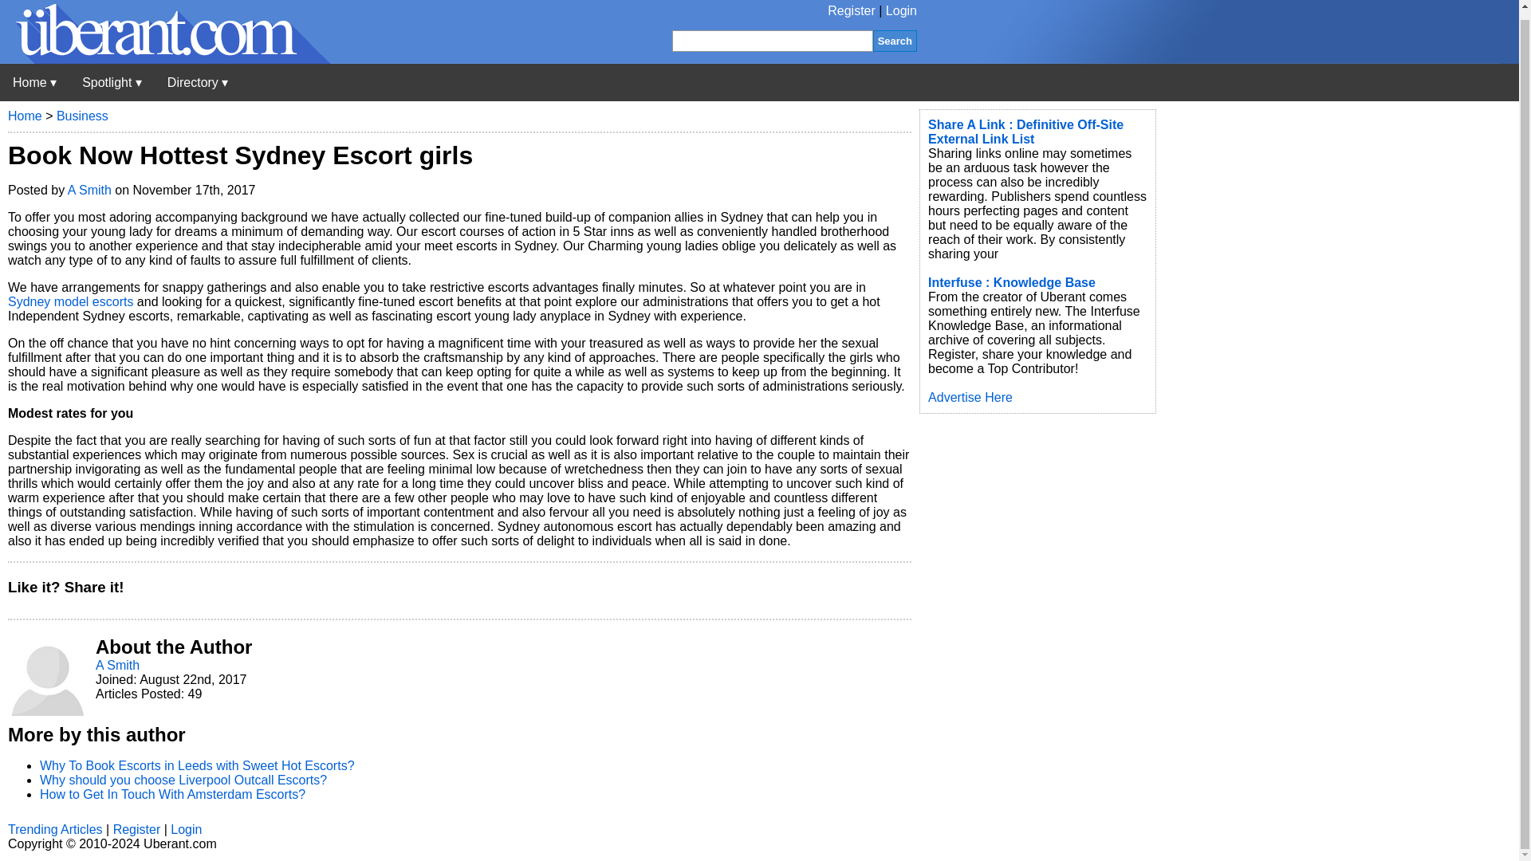 This screenshot has height=861, width=1531. Describe the element at coordinates (895, 40) in the screenshot. I see `Search` at that location.